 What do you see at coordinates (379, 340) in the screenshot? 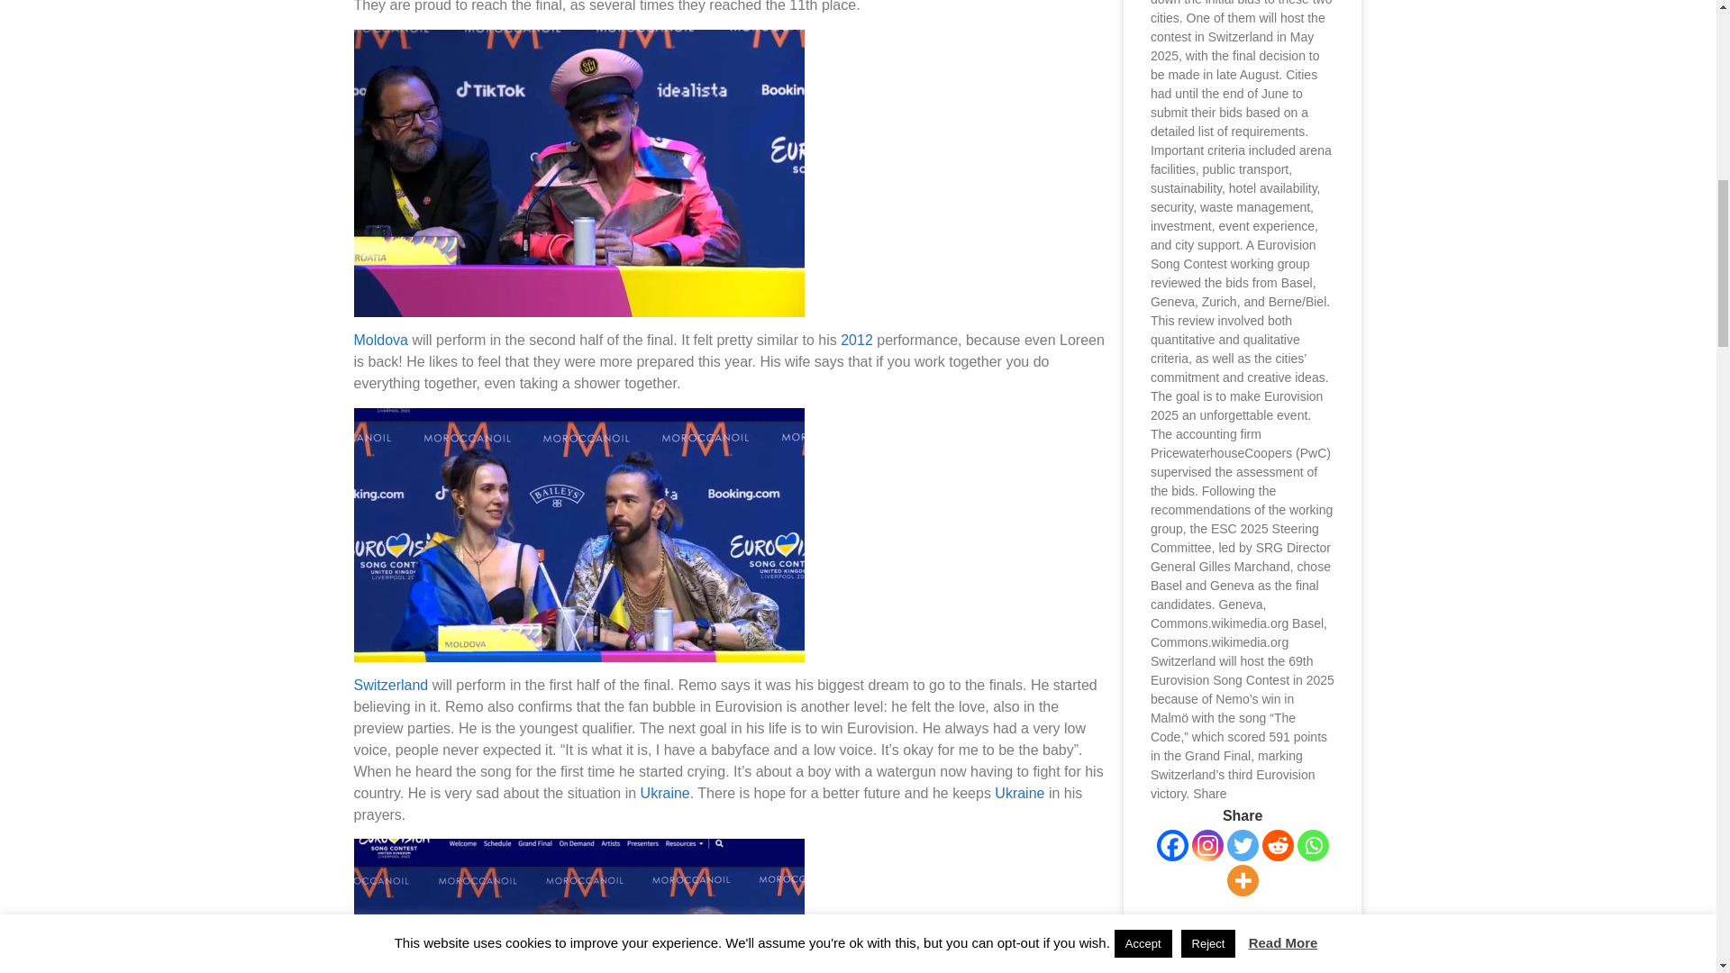
I see `Moldova` at bounding box center [379, 340].